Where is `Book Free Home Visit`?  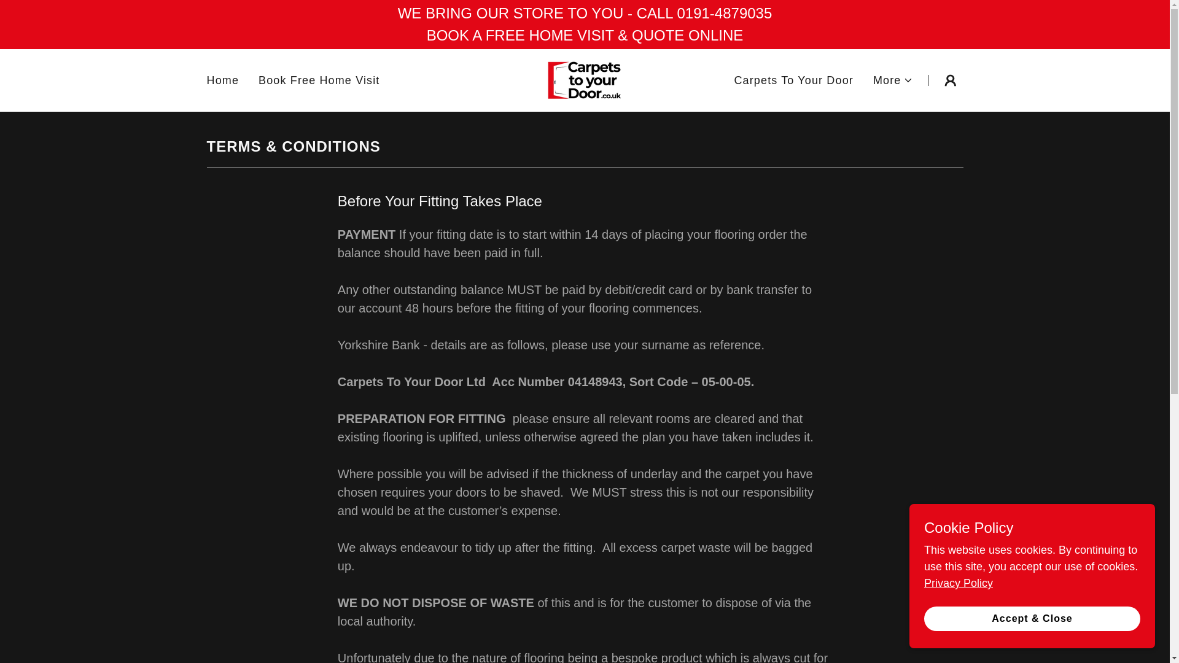
Book Free Home Visit is located at coordinates (319, 81).